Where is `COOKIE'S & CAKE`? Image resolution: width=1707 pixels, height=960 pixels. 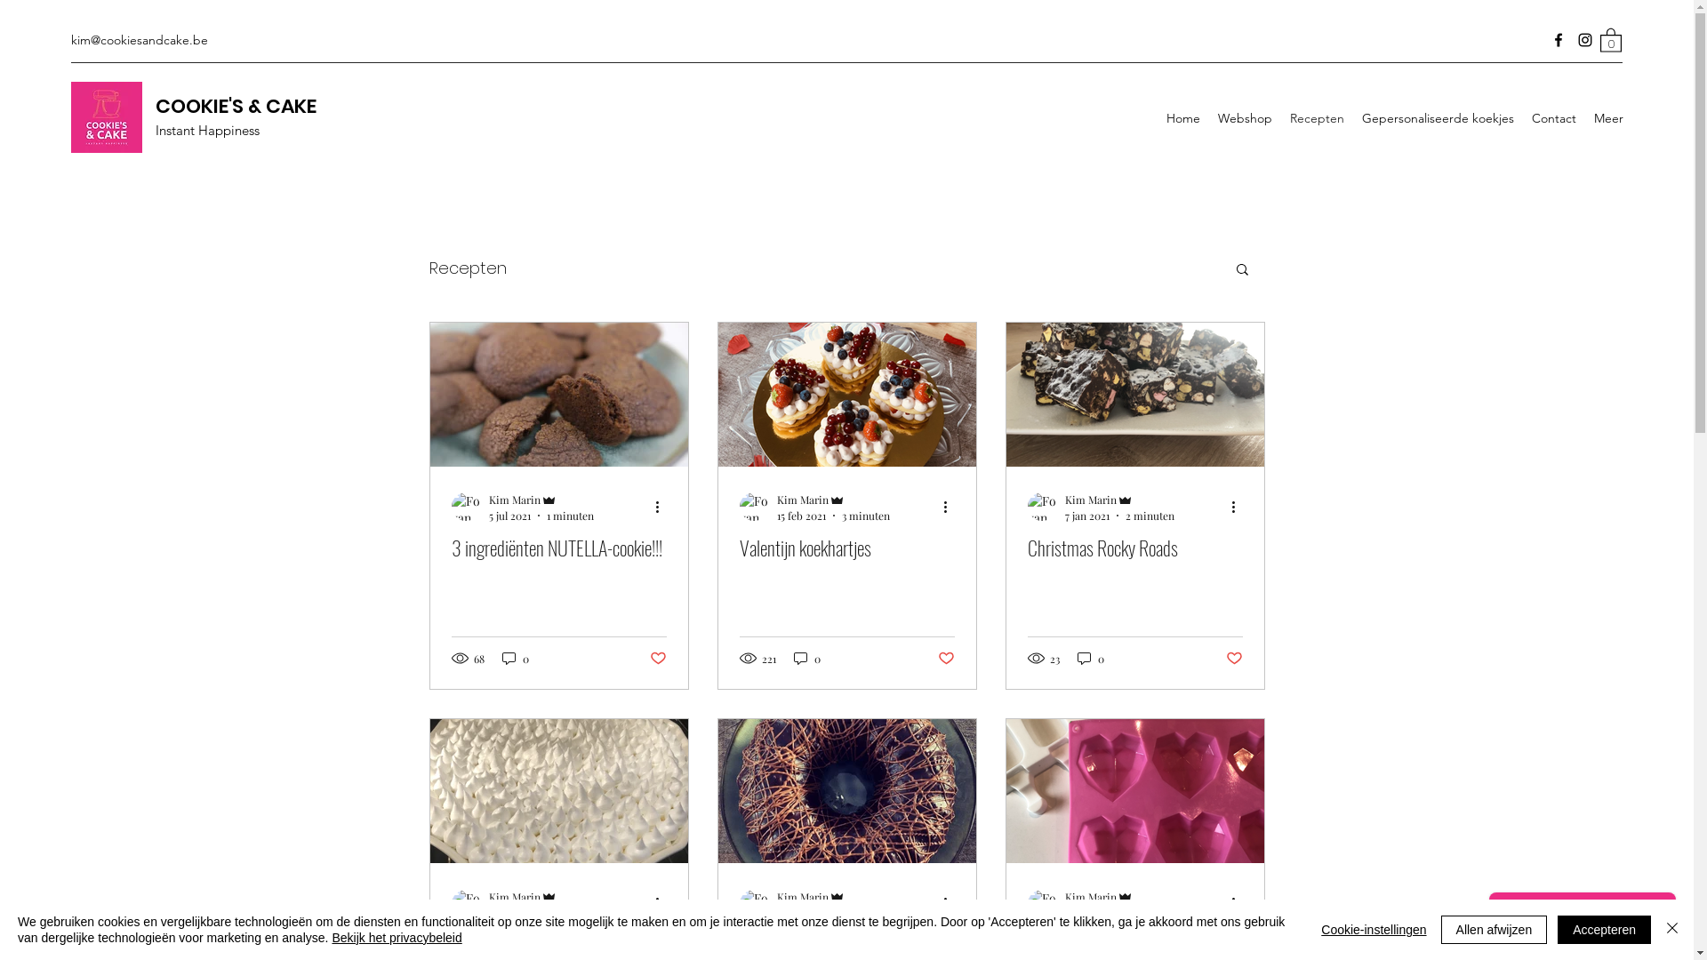 COOKIE'S & CAKE is located at coordinates (236, 107).